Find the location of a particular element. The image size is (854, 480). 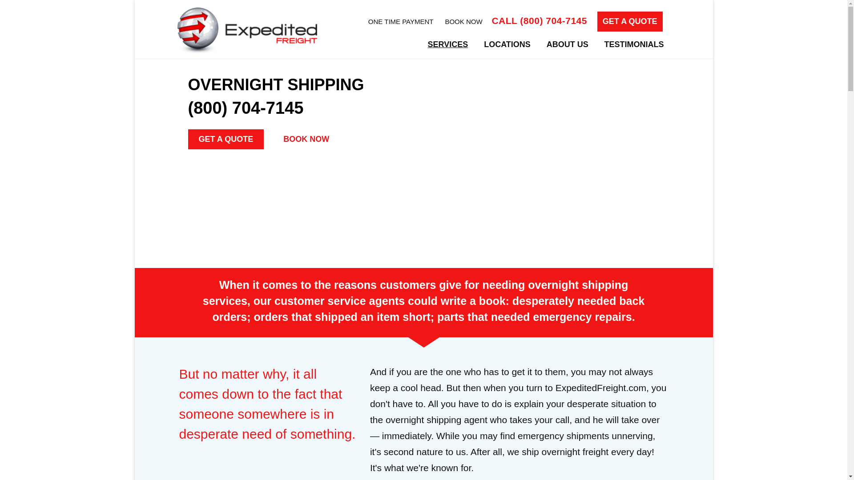

GET A QUOTE is located at coordinates (226, 139).